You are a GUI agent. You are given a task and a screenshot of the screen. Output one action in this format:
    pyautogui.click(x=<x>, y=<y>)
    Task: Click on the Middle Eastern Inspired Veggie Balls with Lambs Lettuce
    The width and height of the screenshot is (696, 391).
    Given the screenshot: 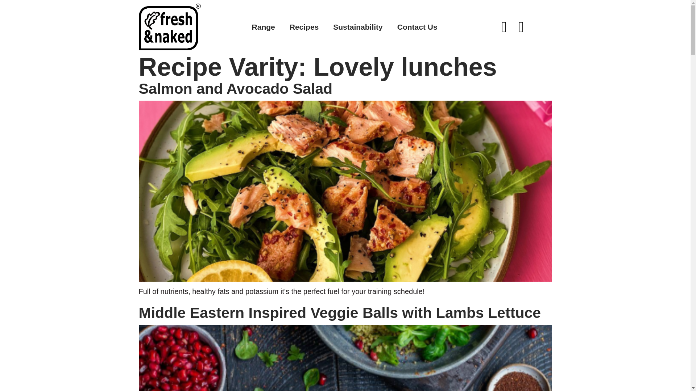 What is the action you would take?
    pyautogui.click(x=339, y=313)
    